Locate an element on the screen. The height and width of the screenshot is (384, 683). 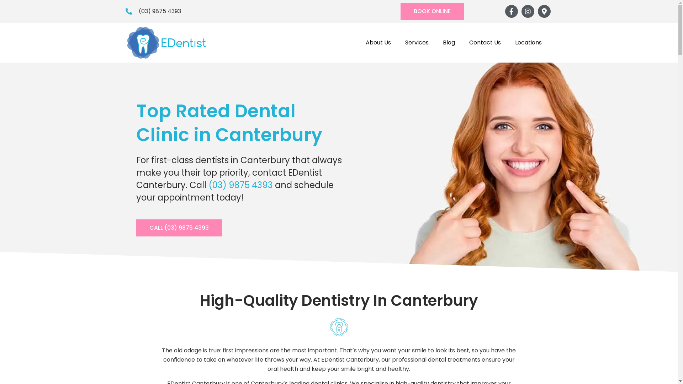
(03) 9875 4393 is located at coordinates (240, 185).